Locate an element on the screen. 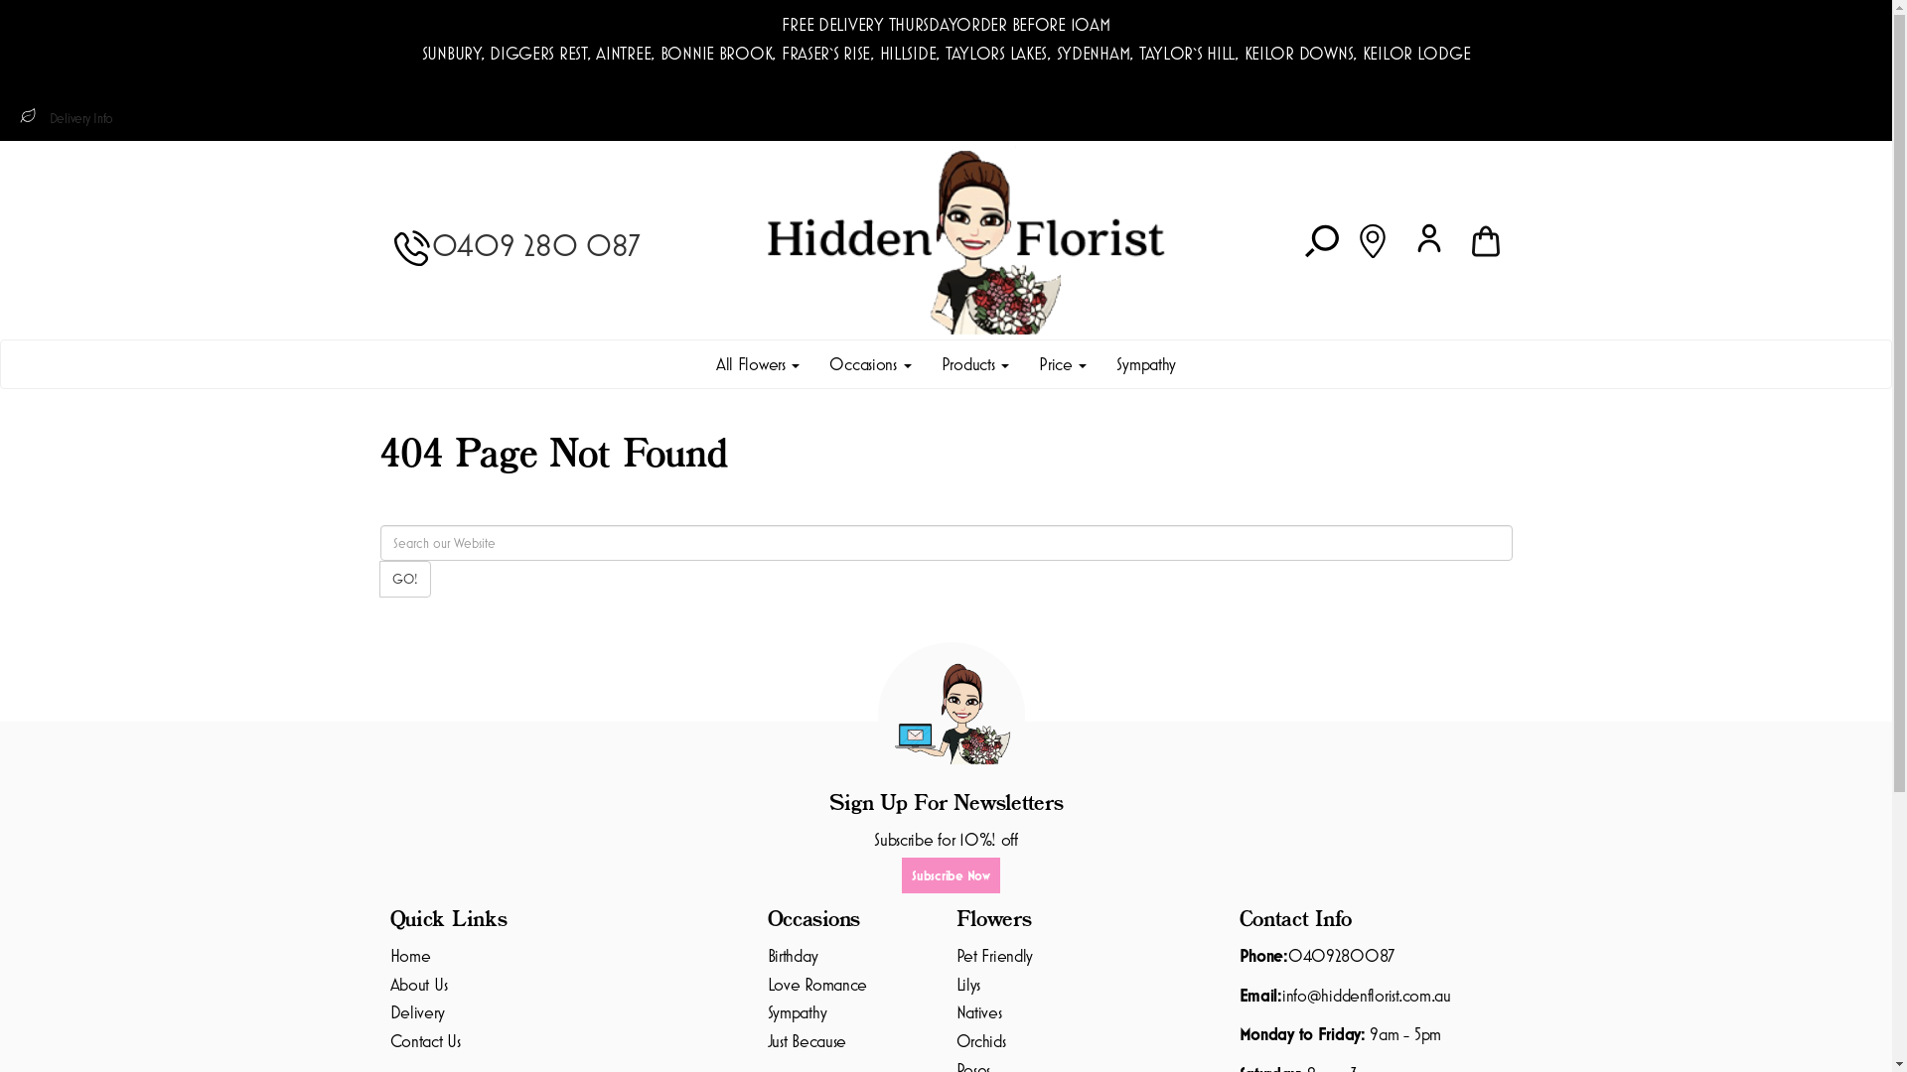 The image size is (1907, 1072). Occasions is located at coordinates (870, 364).